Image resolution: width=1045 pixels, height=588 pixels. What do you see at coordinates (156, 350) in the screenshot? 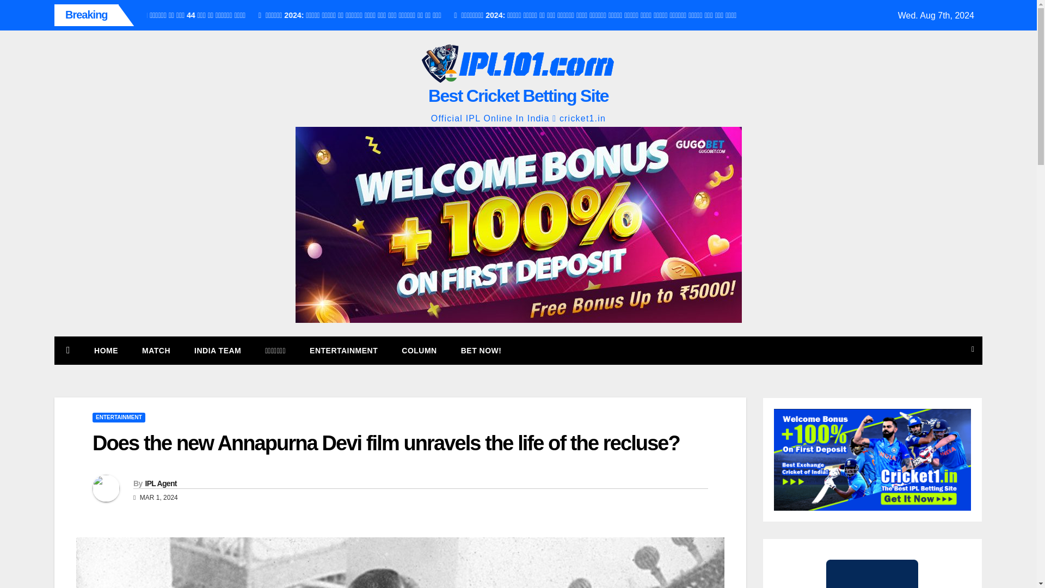
I see `MATCH` at bounding box center [156, 350].